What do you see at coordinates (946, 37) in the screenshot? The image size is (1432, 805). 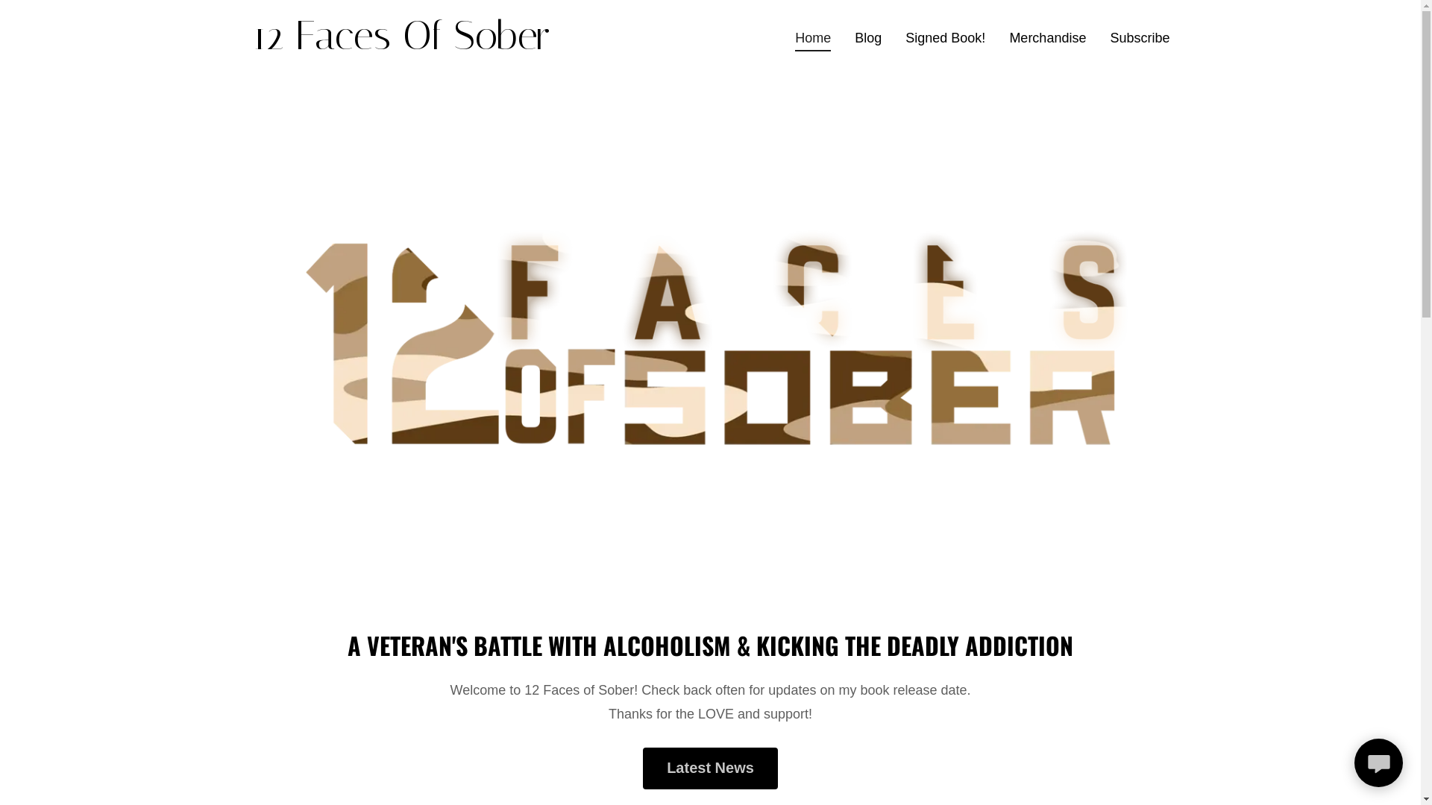 I see `Signed Book!` at bounding box center [946, 37].